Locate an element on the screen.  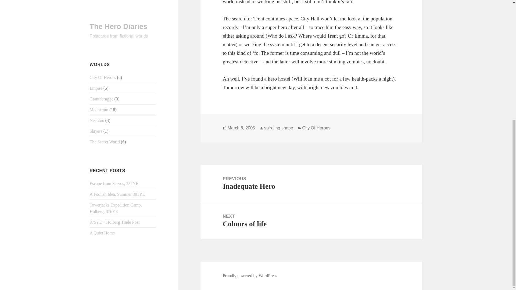
spiraling shape is located at coordinates (102, 31).